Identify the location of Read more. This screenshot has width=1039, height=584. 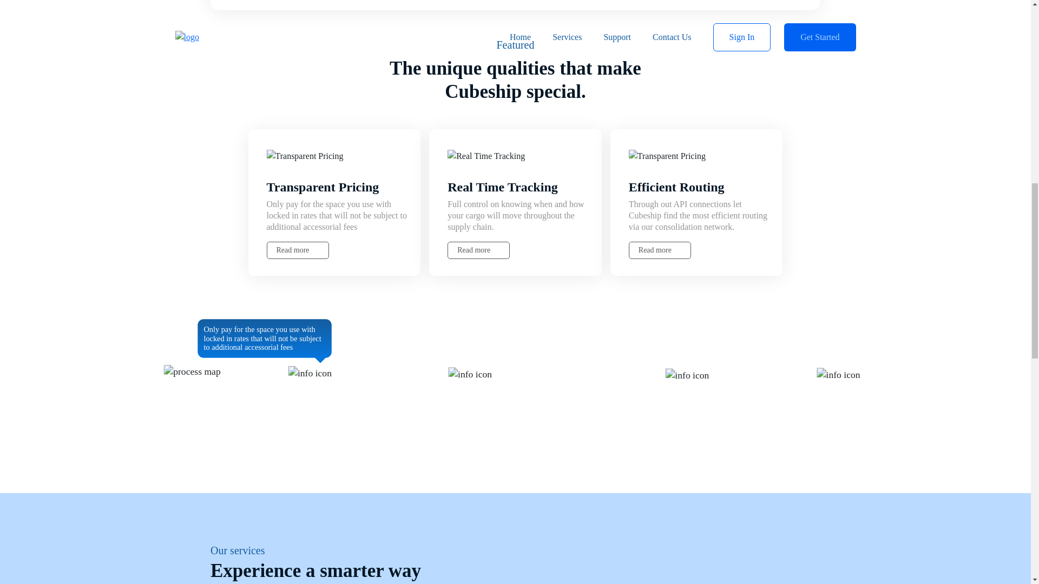
(297, 250).